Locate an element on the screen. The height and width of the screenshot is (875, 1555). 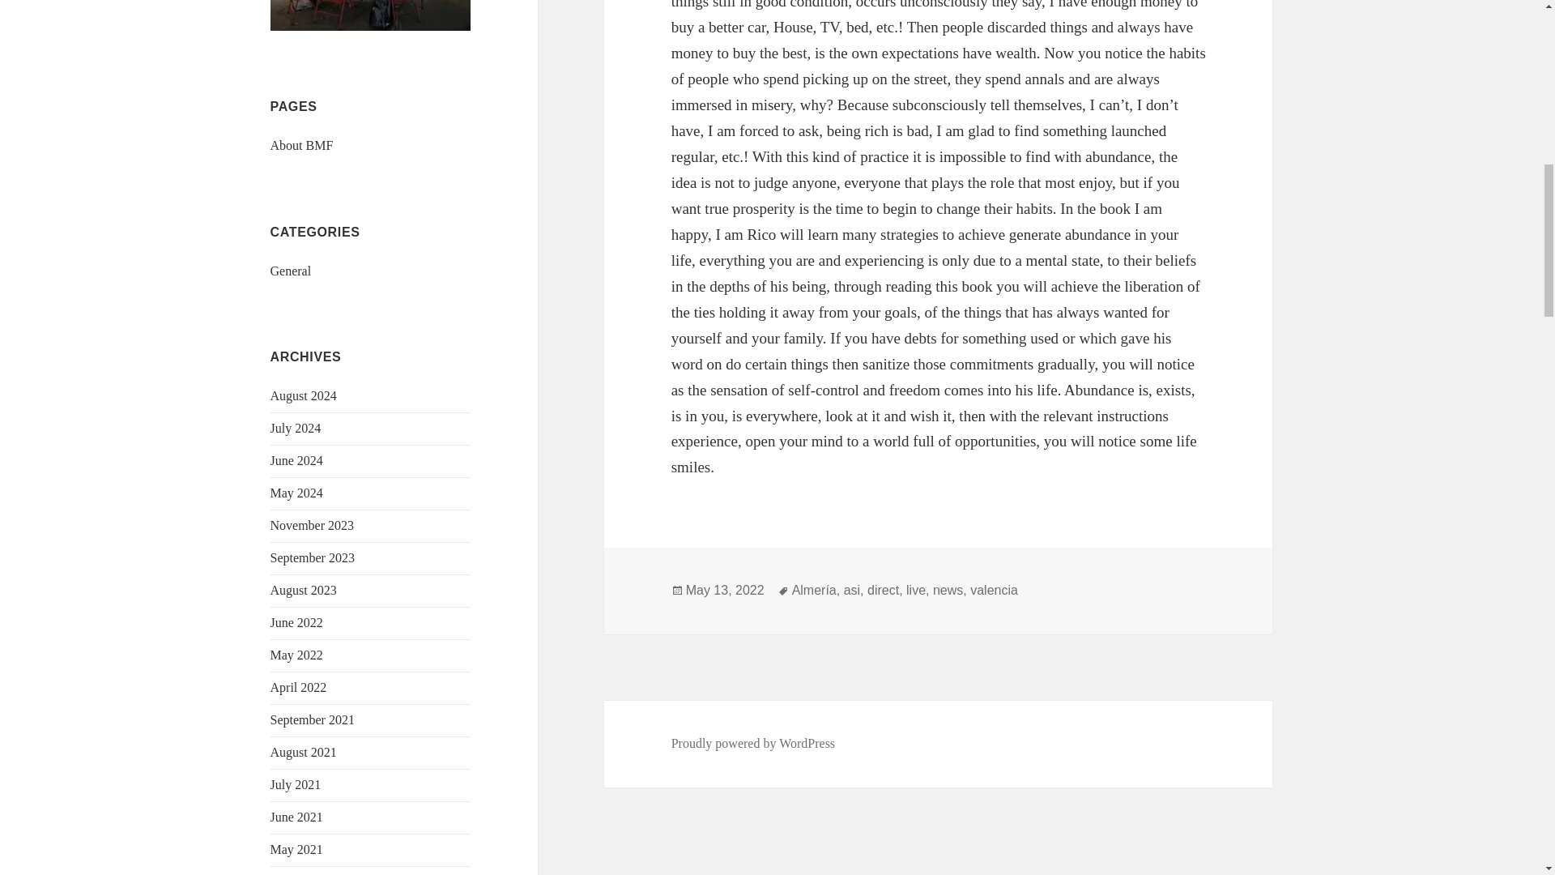
June 2024 is located at coordinates (296, 460).